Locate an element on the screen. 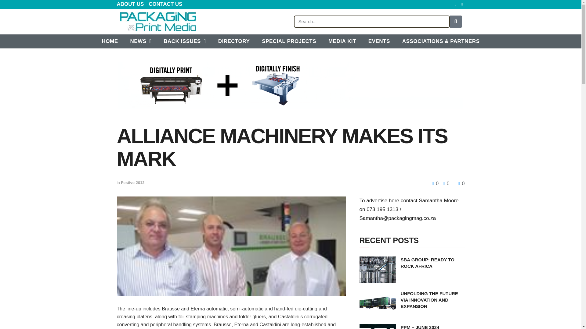 Image resolution: width=586 pixels, height=329 pixels. HOME is located at coordinates (110, 41).